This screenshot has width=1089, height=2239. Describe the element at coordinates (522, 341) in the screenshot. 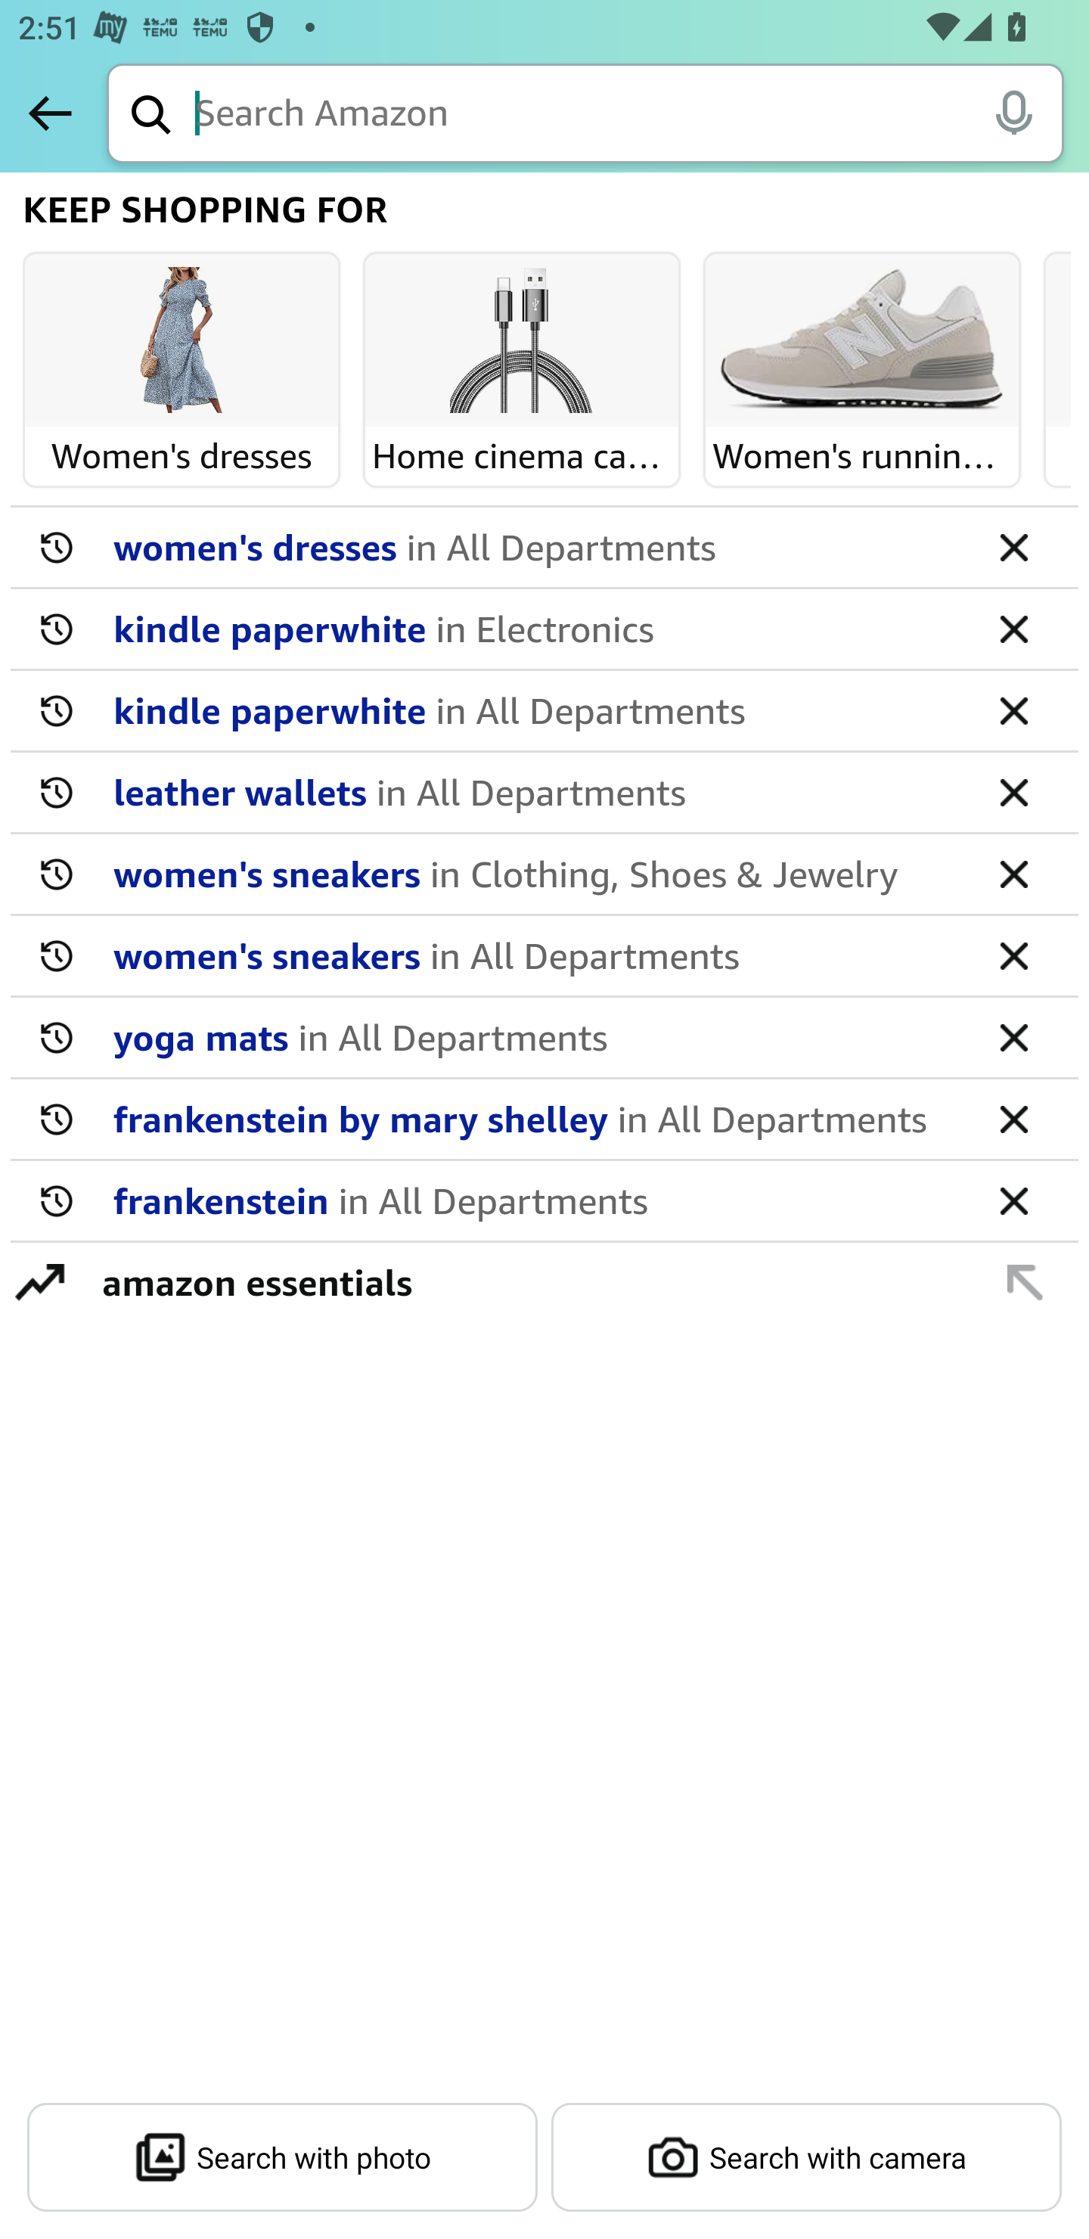

I see `Home cinema cables` at that location.